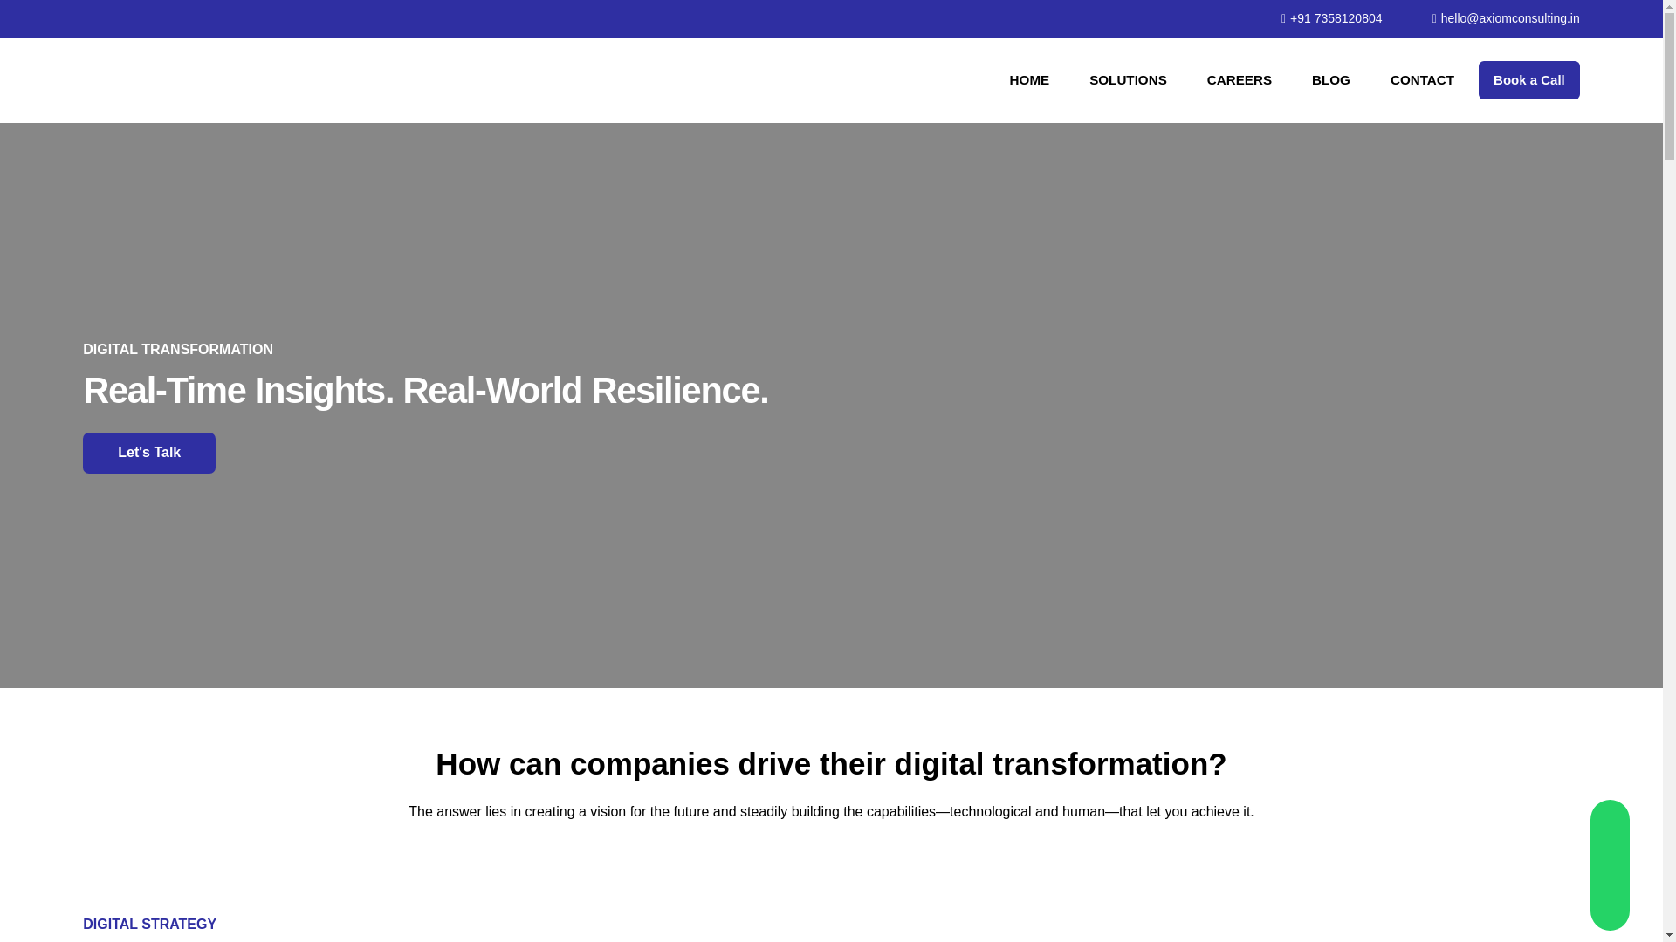 The width and height of the screenshot is (1676, 942). Describe the element at coordinates (1529, 80) in the screenshot. I see `Book a Call` at that location.